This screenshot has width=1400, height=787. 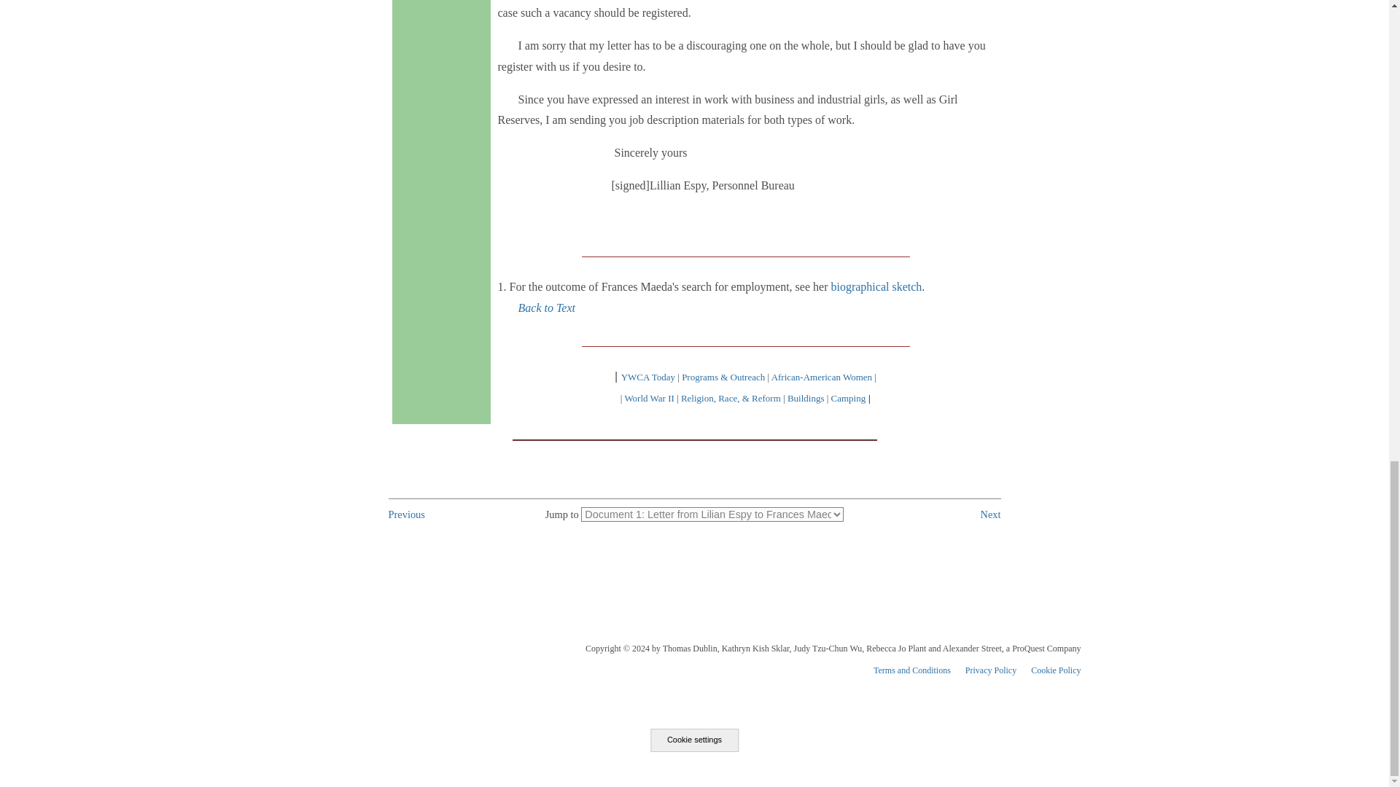 I want to click on Next, so click(x=990, y=514).